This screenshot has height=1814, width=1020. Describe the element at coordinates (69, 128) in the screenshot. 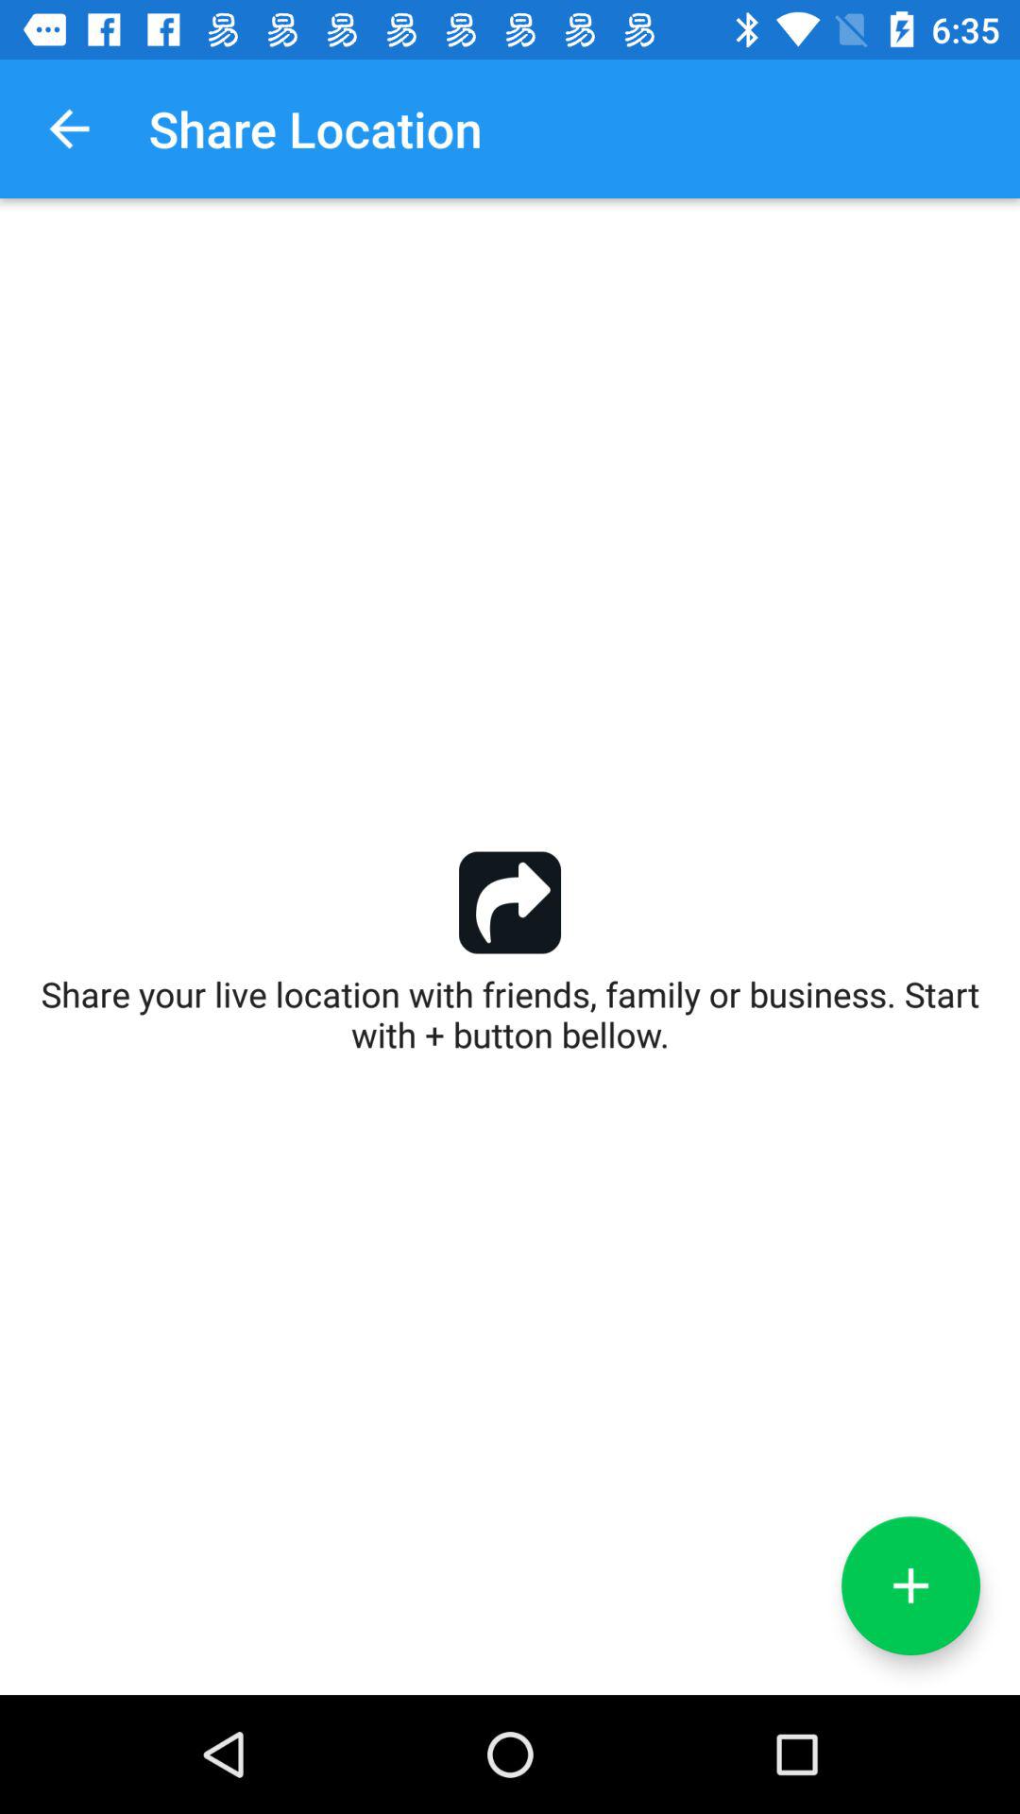

I see `turn off the icon above share your live icon` at that location.